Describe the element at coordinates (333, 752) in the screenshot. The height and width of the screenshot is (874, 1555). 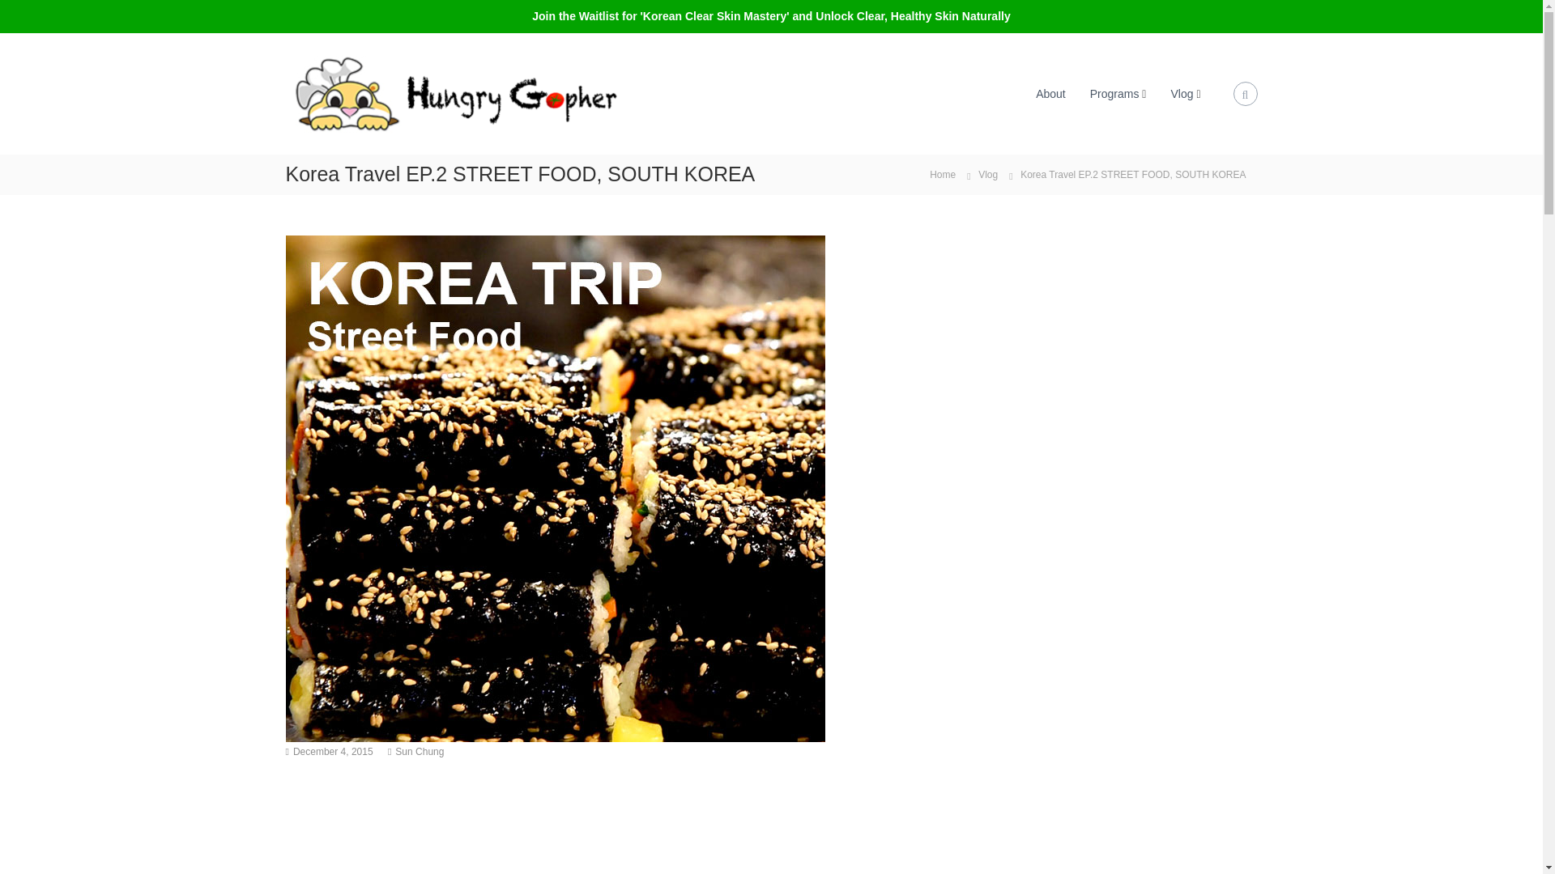
I see `December 4, 2015` at that location.